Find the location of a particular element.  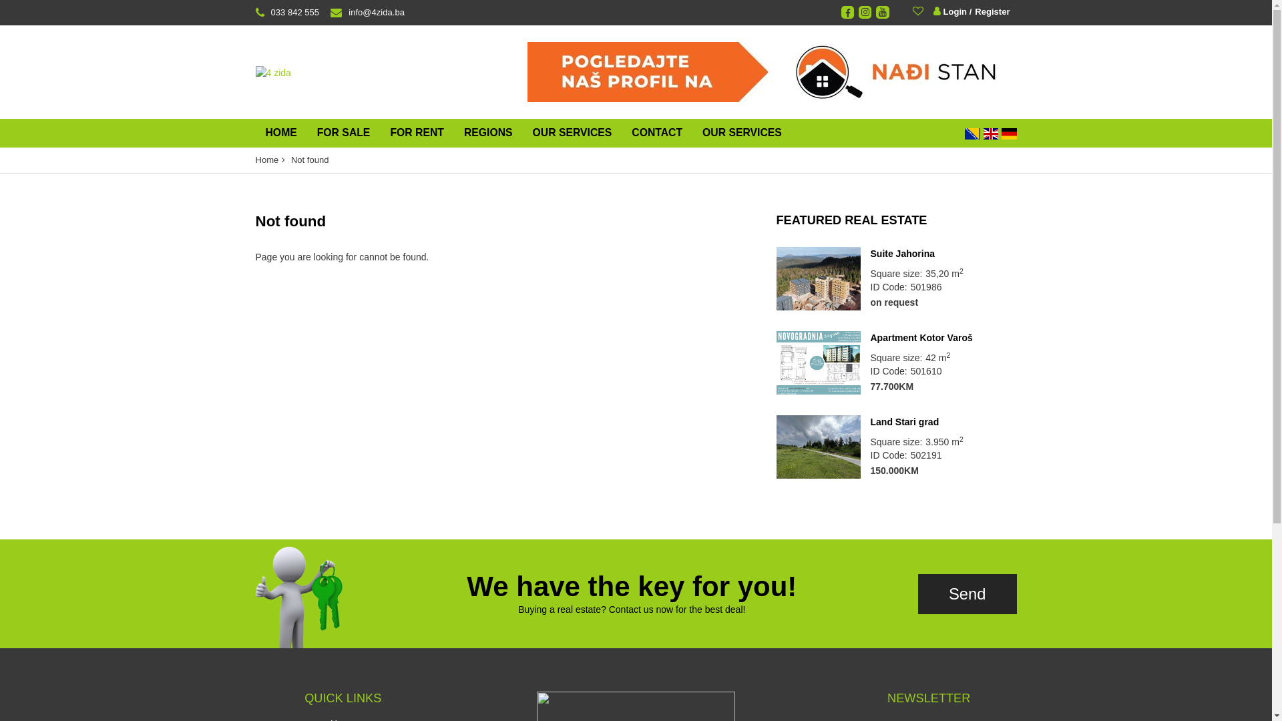

OUR SERVICES is located at coordinates (742, 134).